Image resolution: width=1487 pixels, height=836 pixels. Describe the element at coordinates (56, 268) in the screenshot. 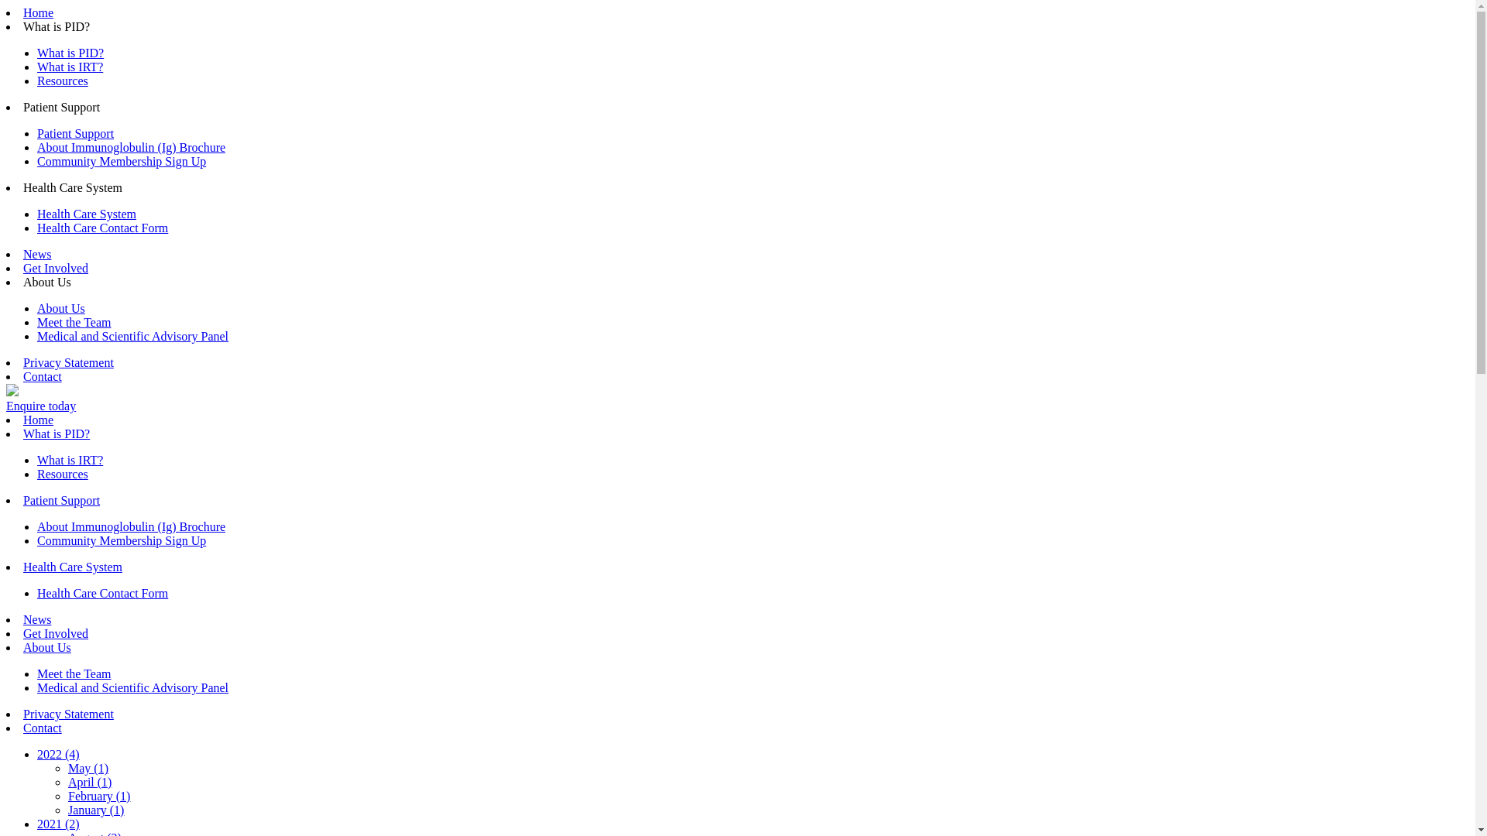

I see `Get Involved` at that location.